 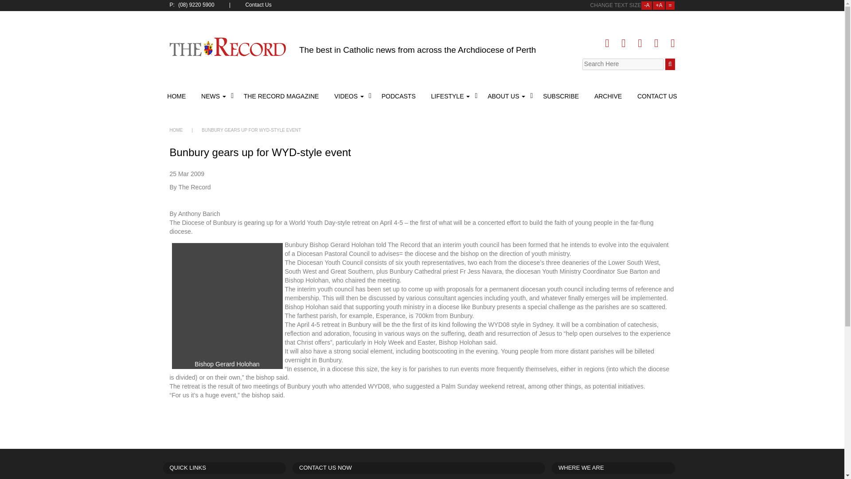 What do you see at coordinates (228, 47) in the screenshot?
I see `The Record` at bounding box center [228, 47].